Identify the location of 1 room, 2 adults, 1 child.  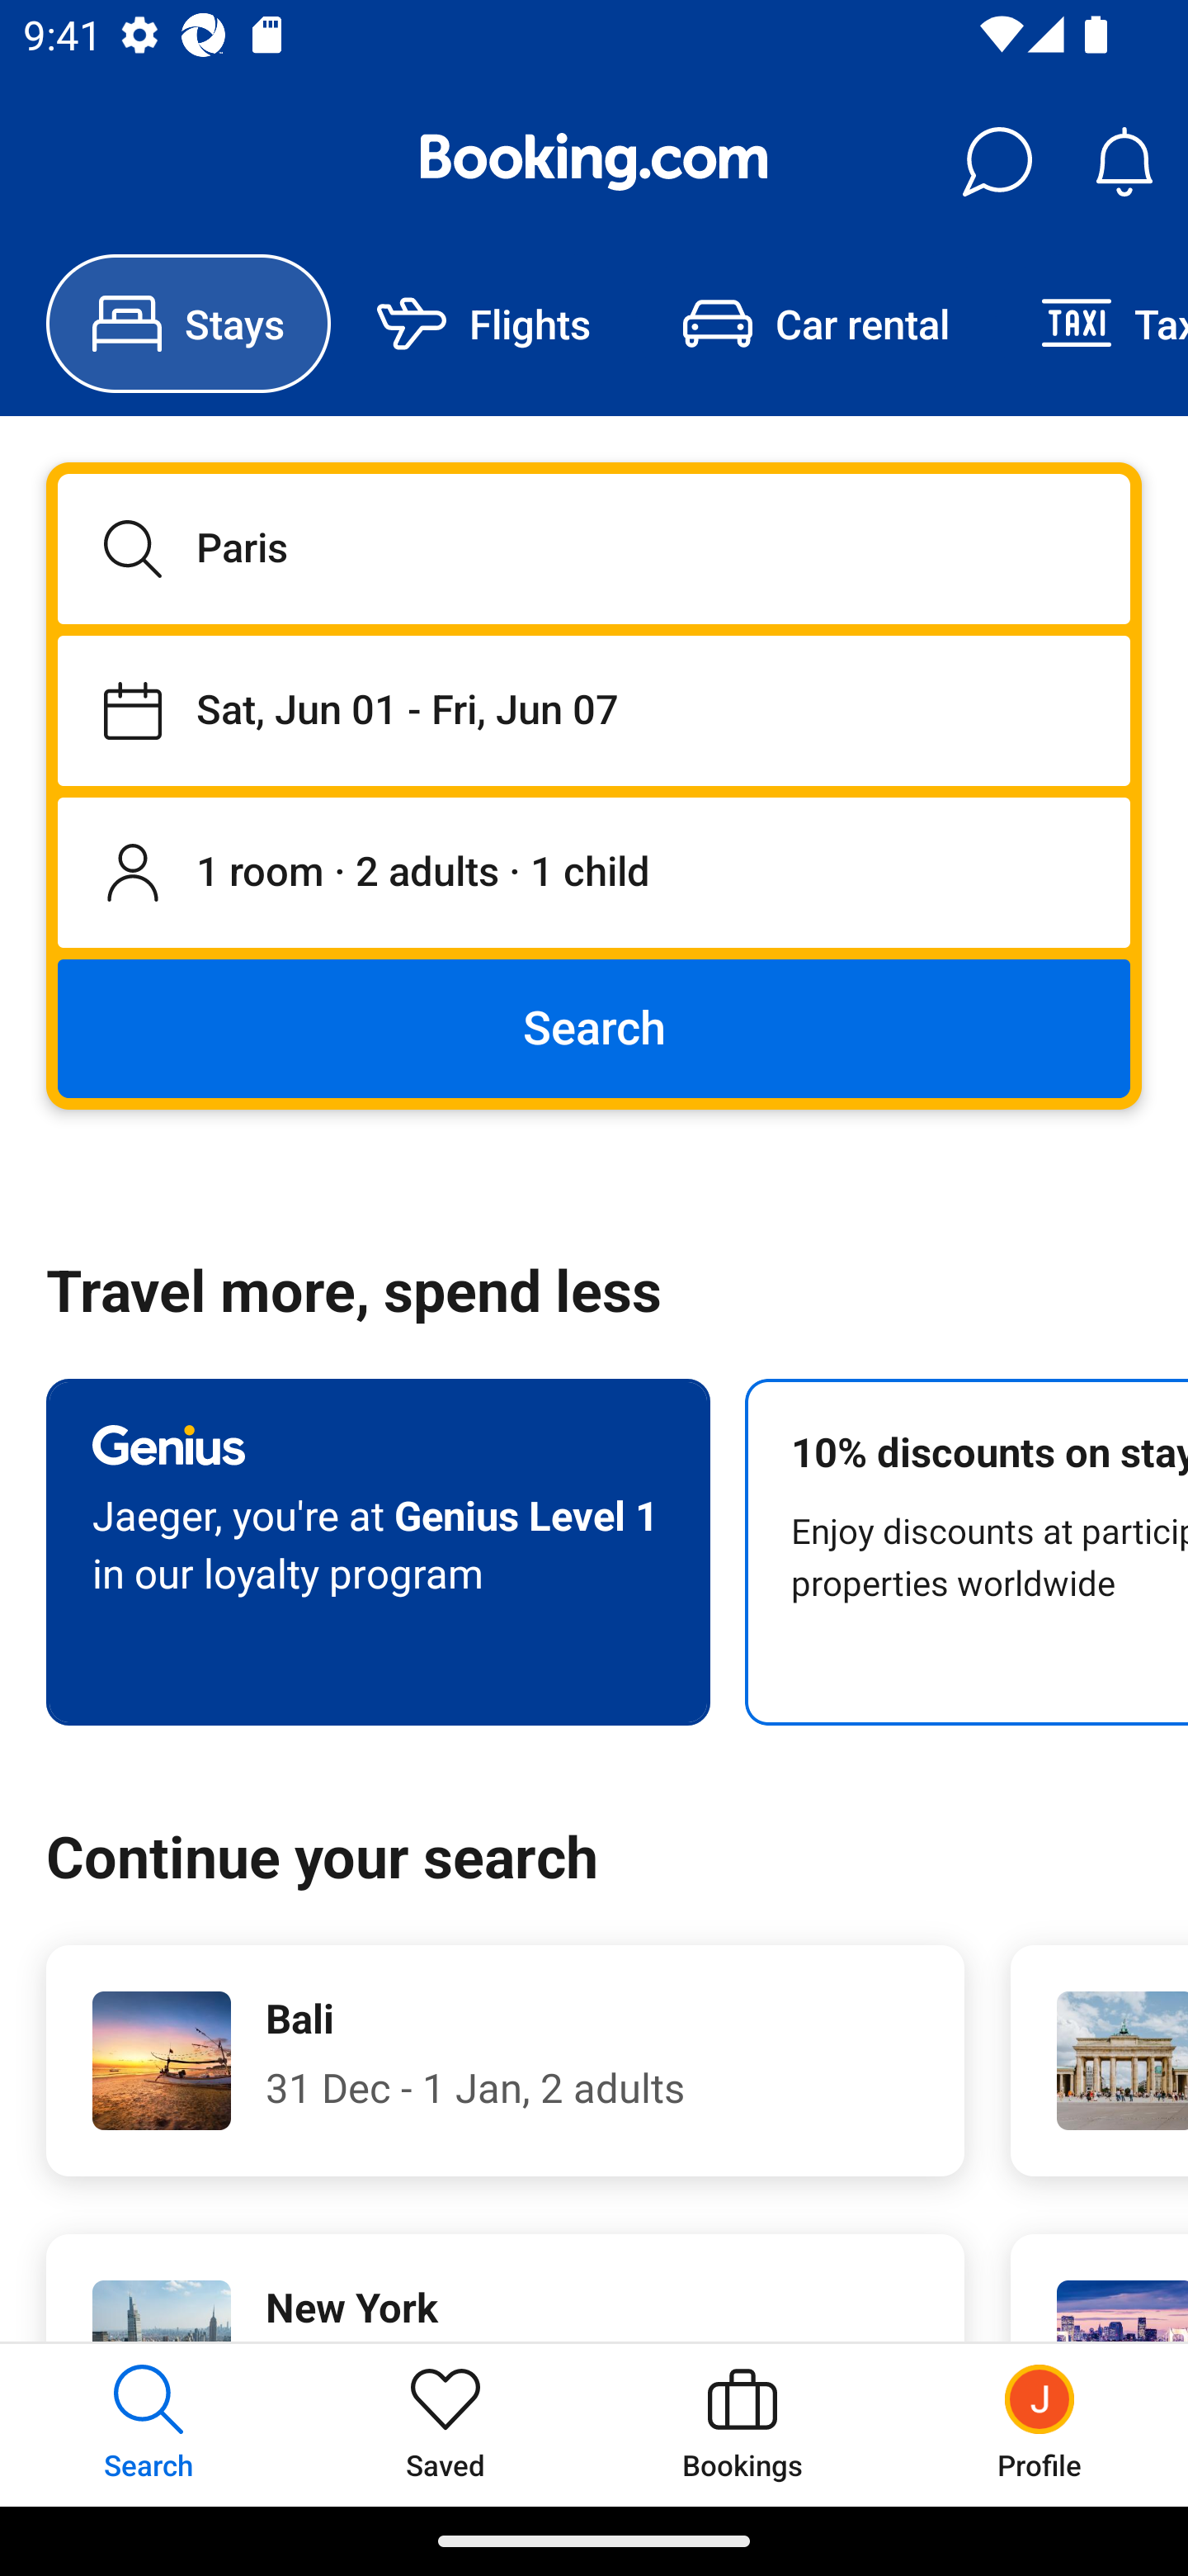
(594, 874).